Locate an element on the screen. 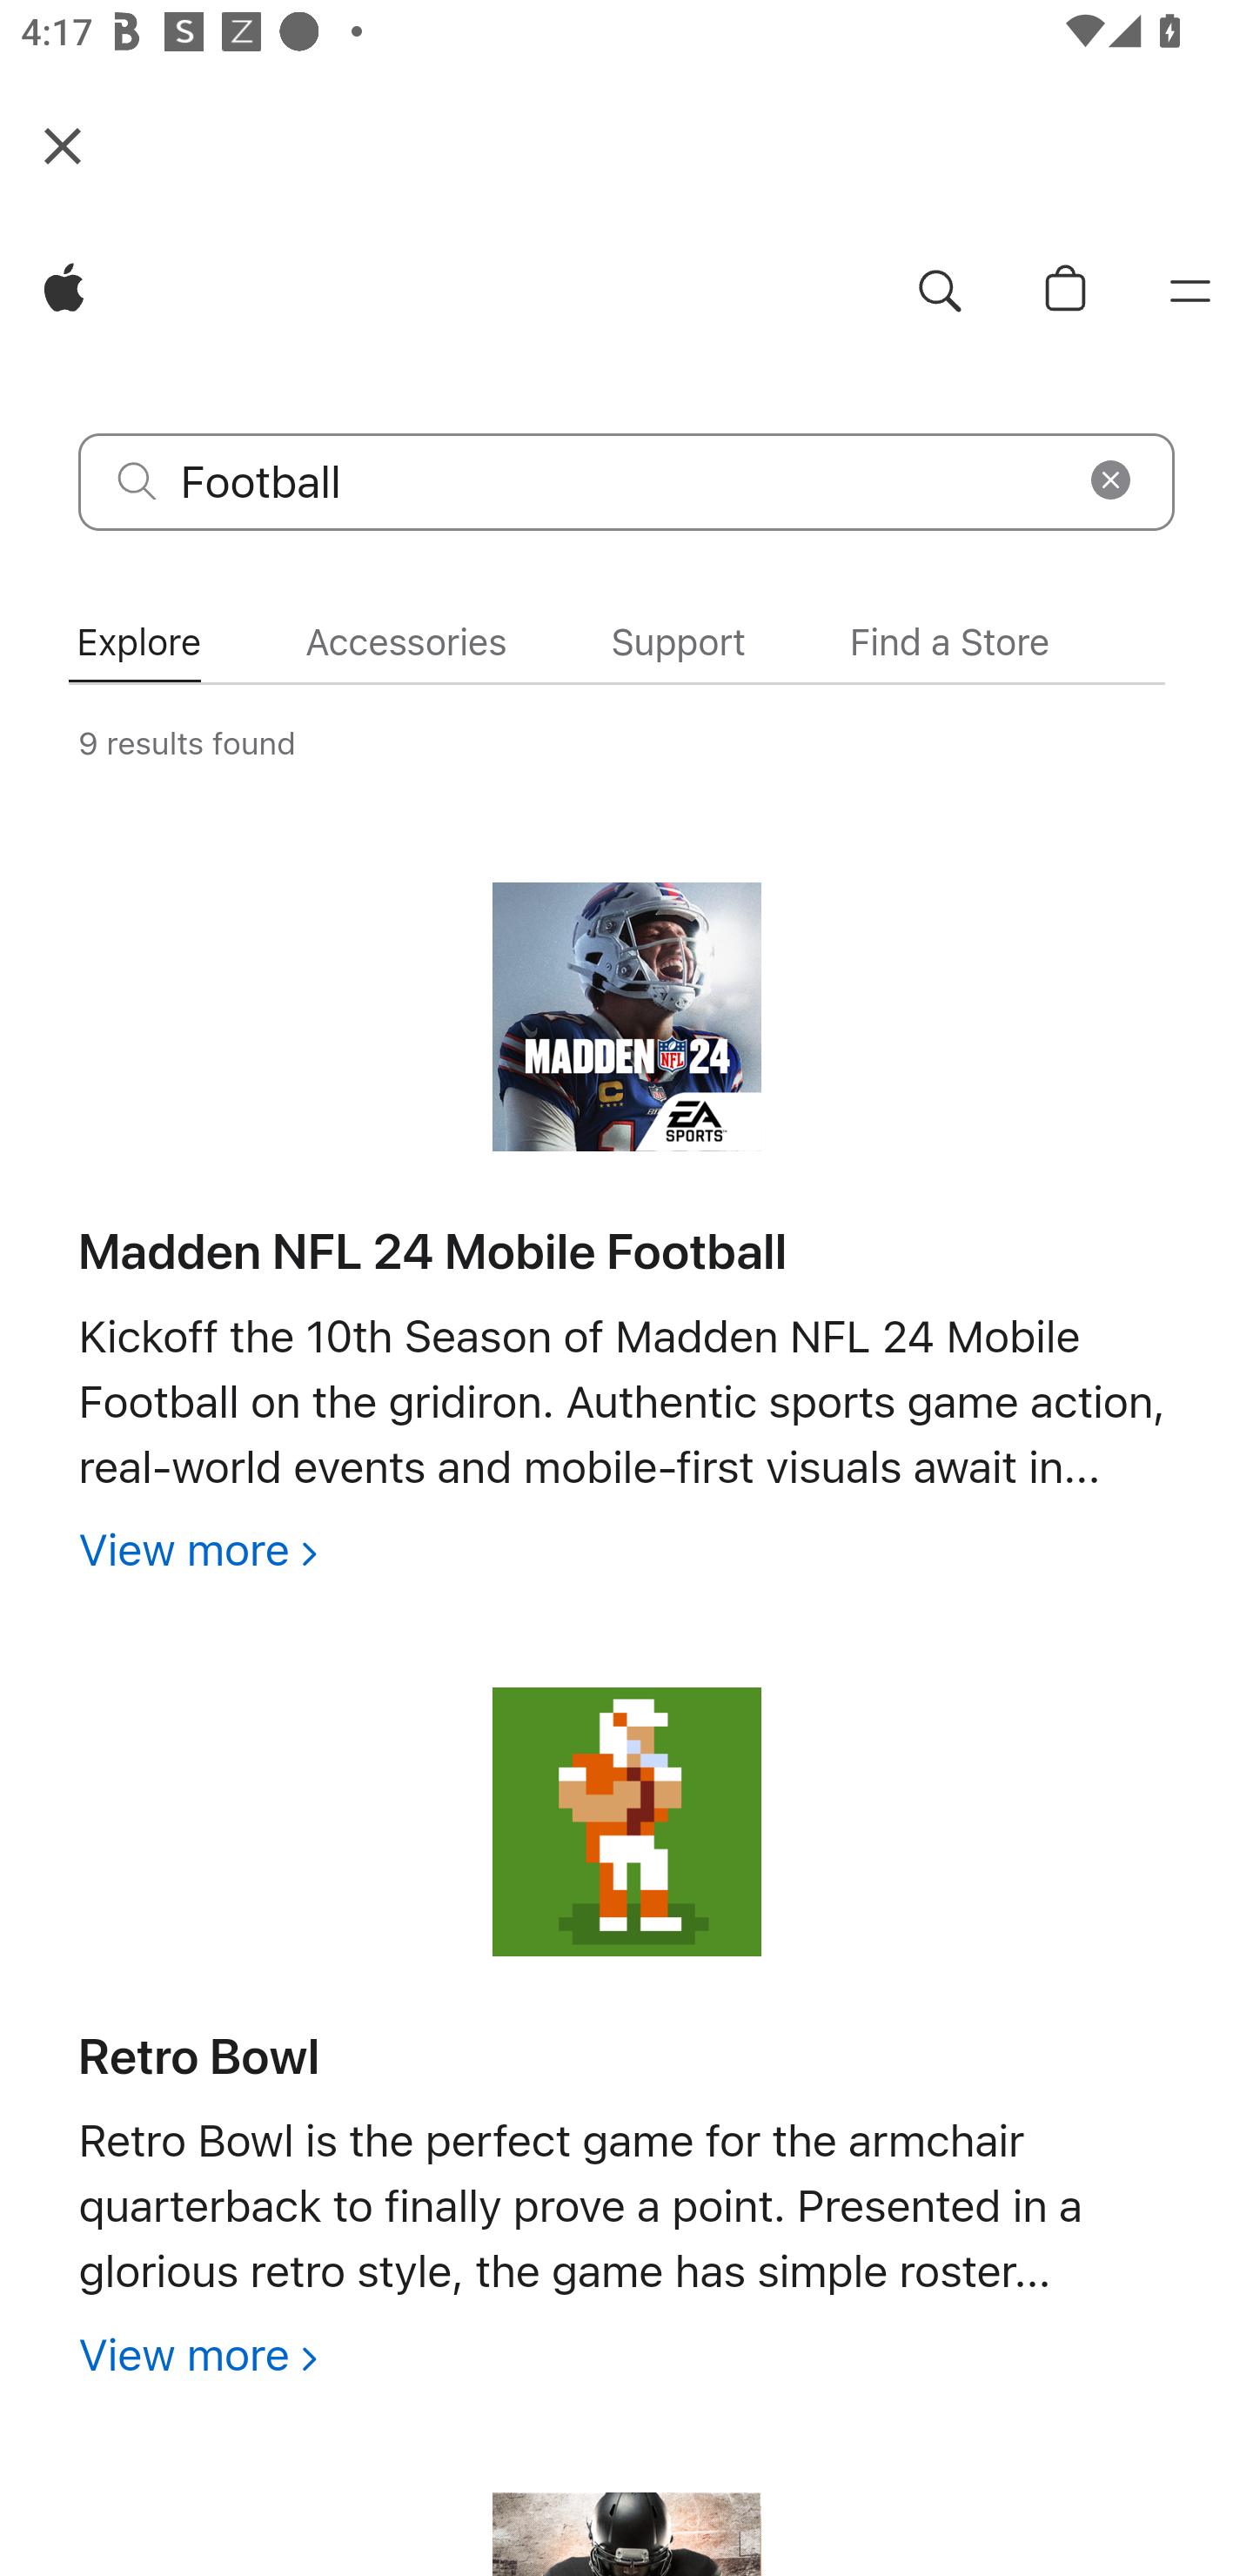  Find a Store is located at coordinates (948, 642).